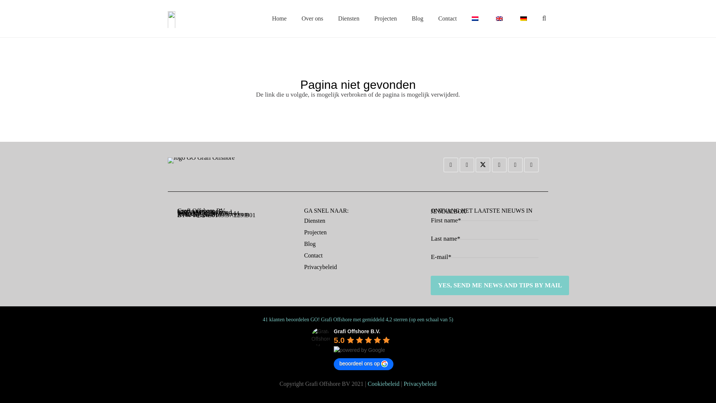  Describe the element at coordinates (321, 337) in the screenshot. I see `Grafi Offshore B.V.` at that location.